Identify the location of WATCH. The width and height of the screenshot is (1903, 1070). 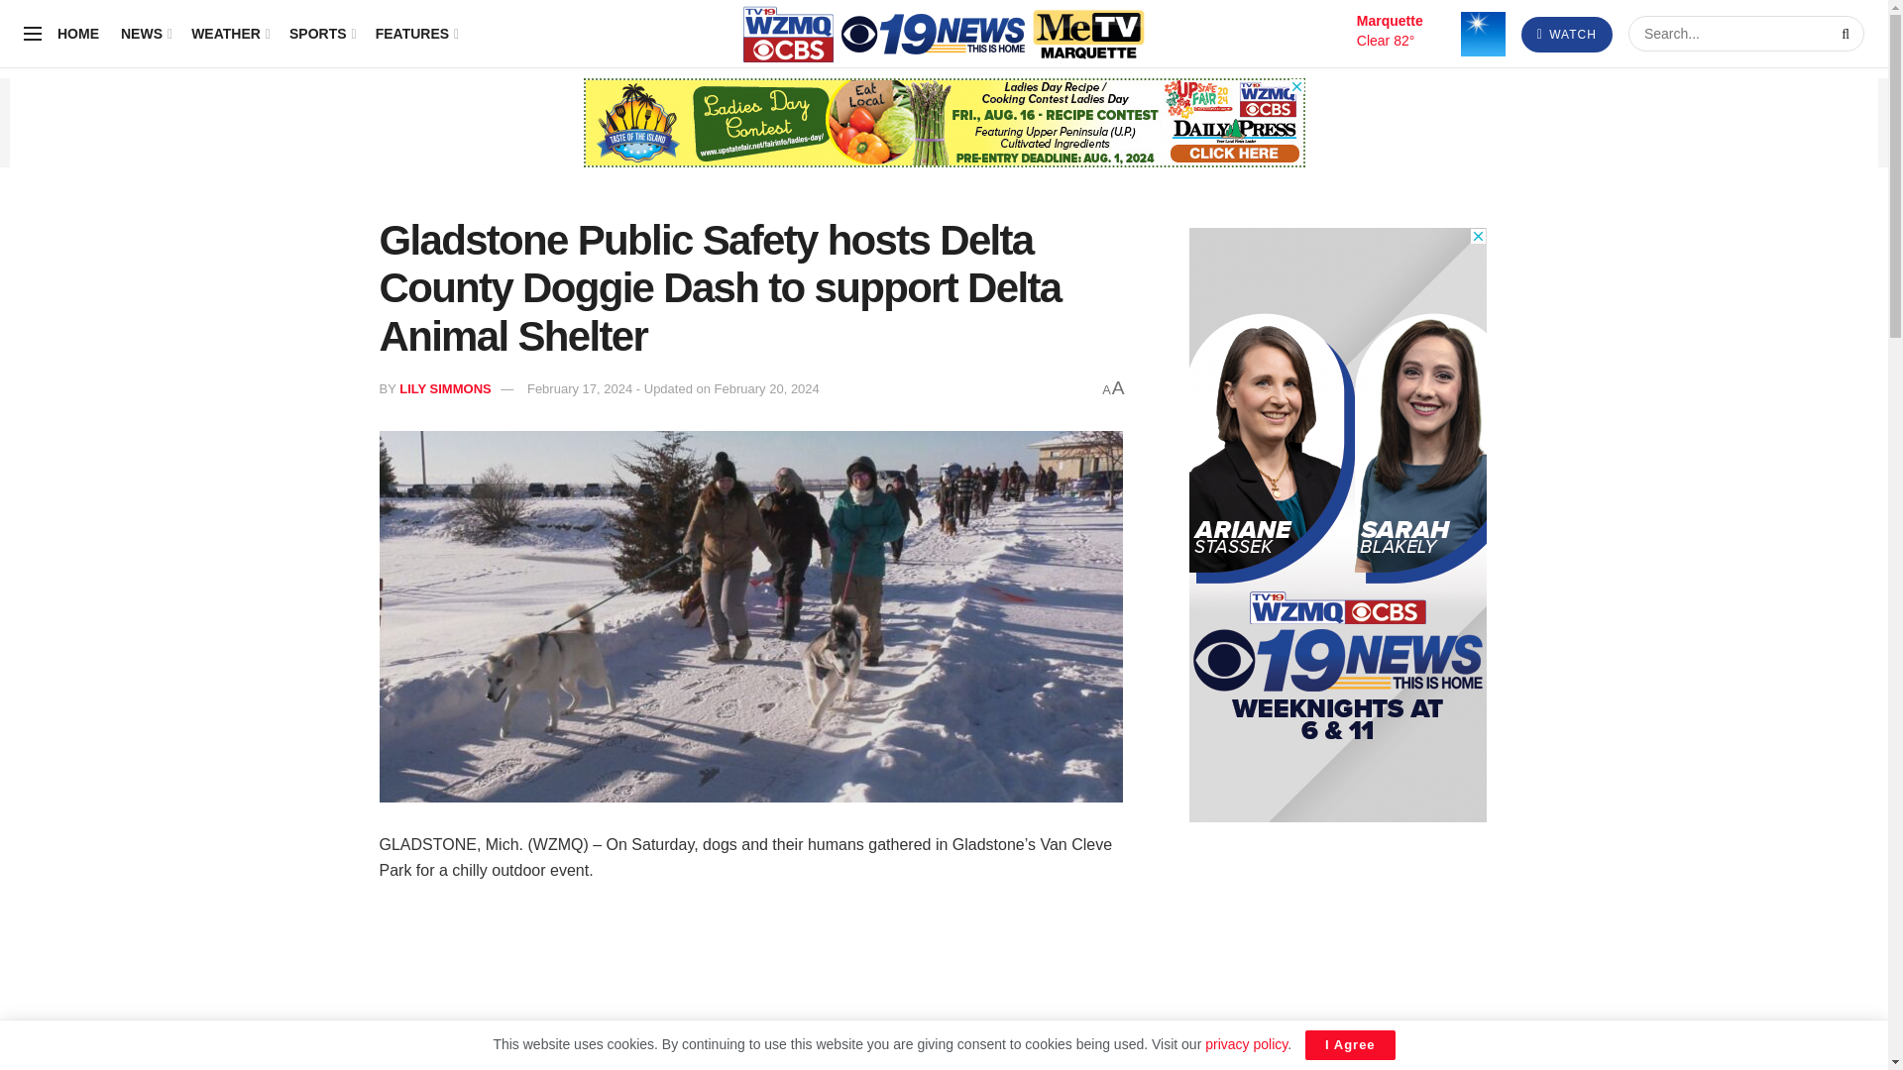
(1566, 34).